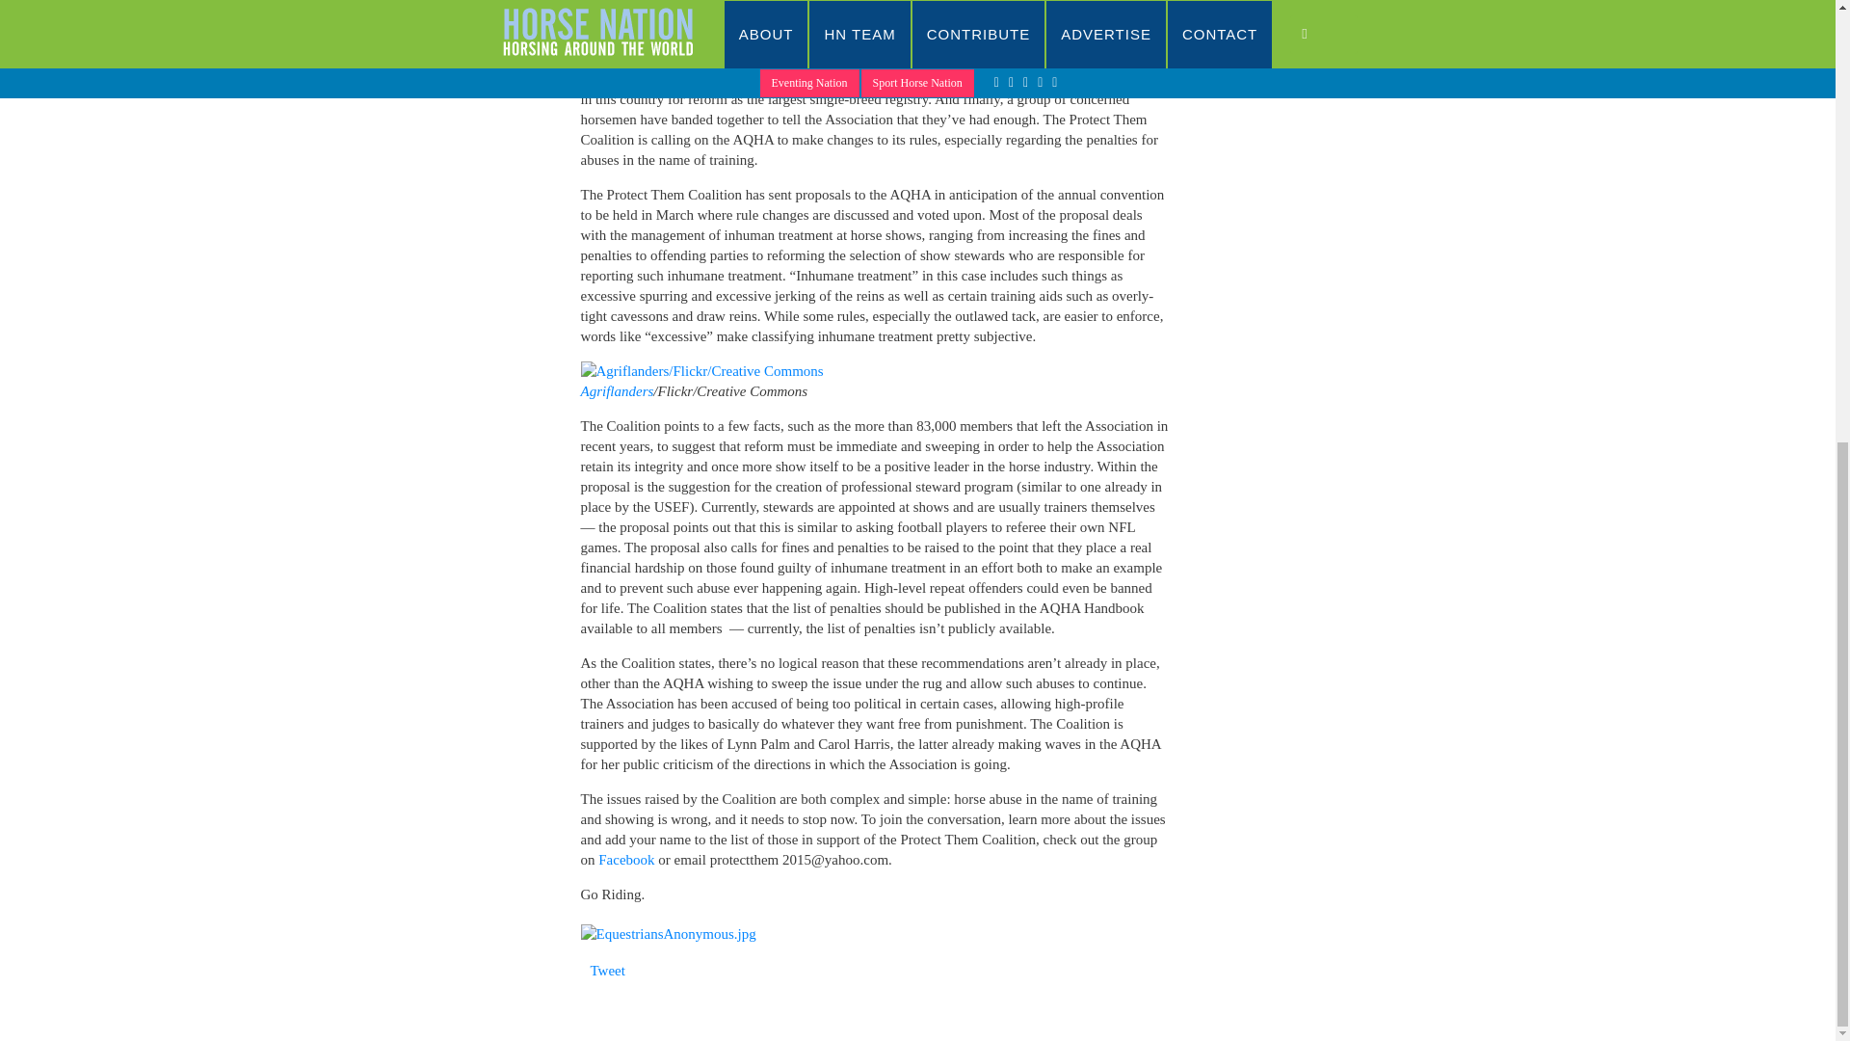  What do you see at coordinates (607, 971) in the screenshot?
I see `Tweet` at bounding box center [607, 971].